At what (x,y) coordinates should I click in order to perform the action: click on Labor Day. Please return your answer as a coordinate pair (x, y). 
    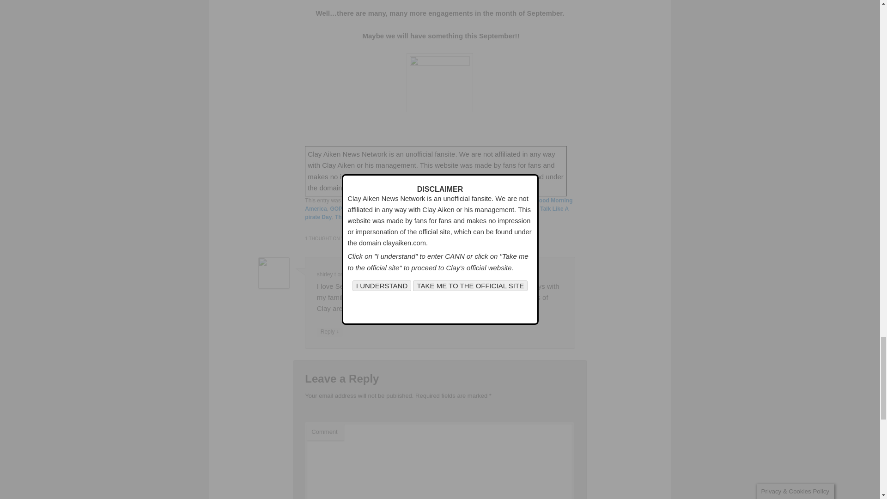
    Looking at the image, I should click on (463, 209).